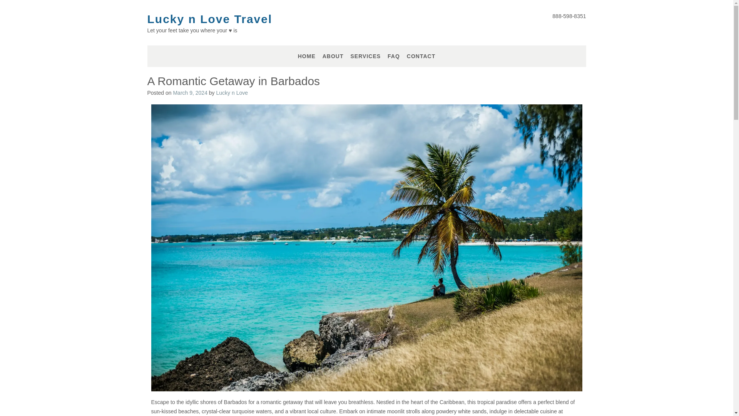 This screenshot has height=416, width=739. What do you see at coordinates (209, 19) in the screenshot?
I see `Lucky n Love Travel` at bounding box center [209, 19].